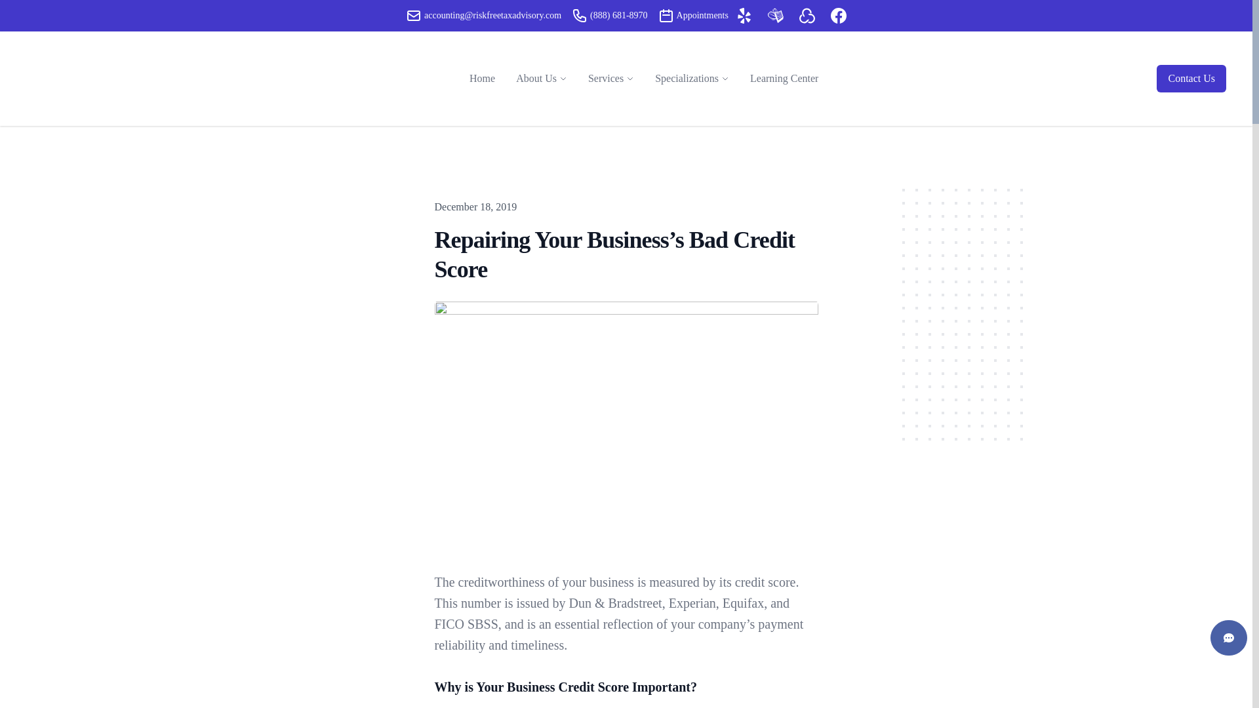 The width and height of the screenshot is (1259, 708). Describe the element at coordinates (483, 79) in the screenshot. I see `Home` at that location.